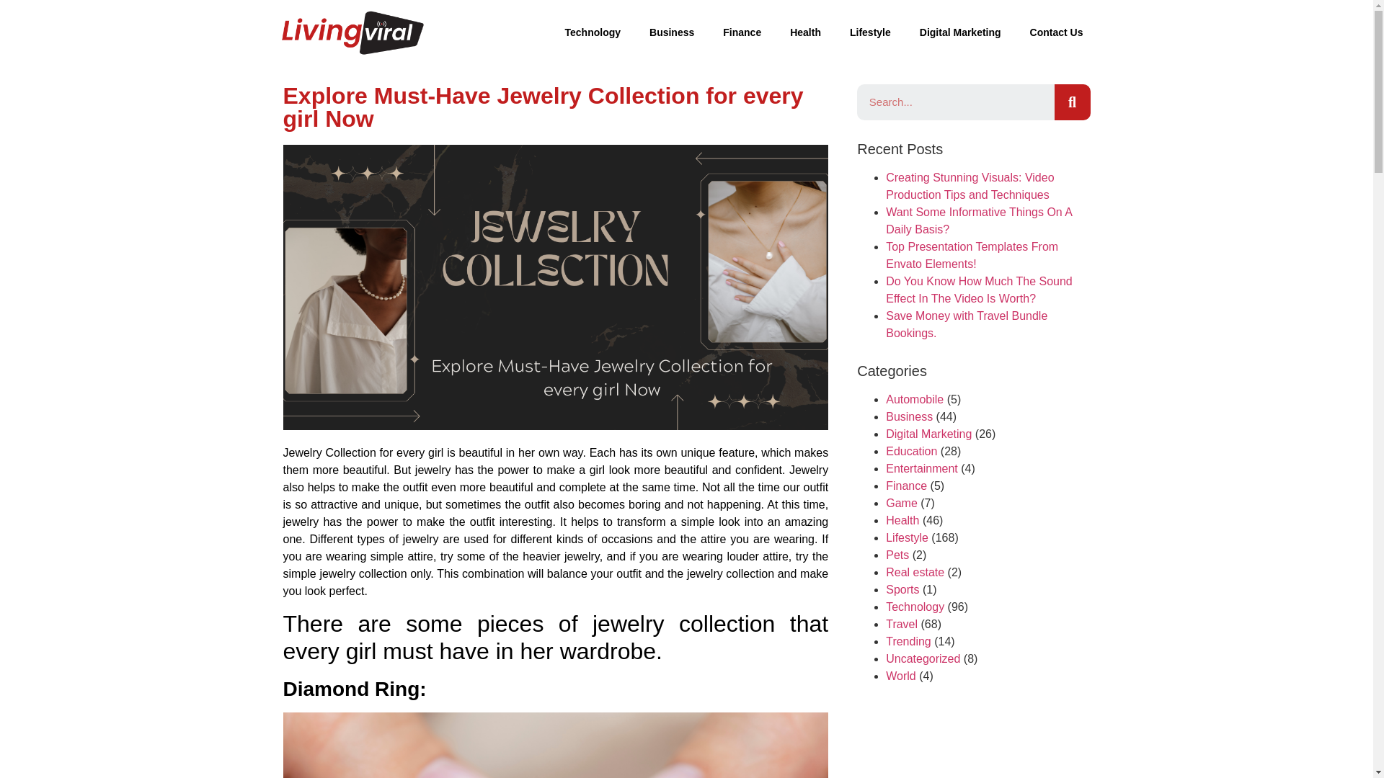 This screenshot has height=778, width=1384. Describe the element at coordinates (1057, 32) in the screenshot. I see `Contact Us` at that location.